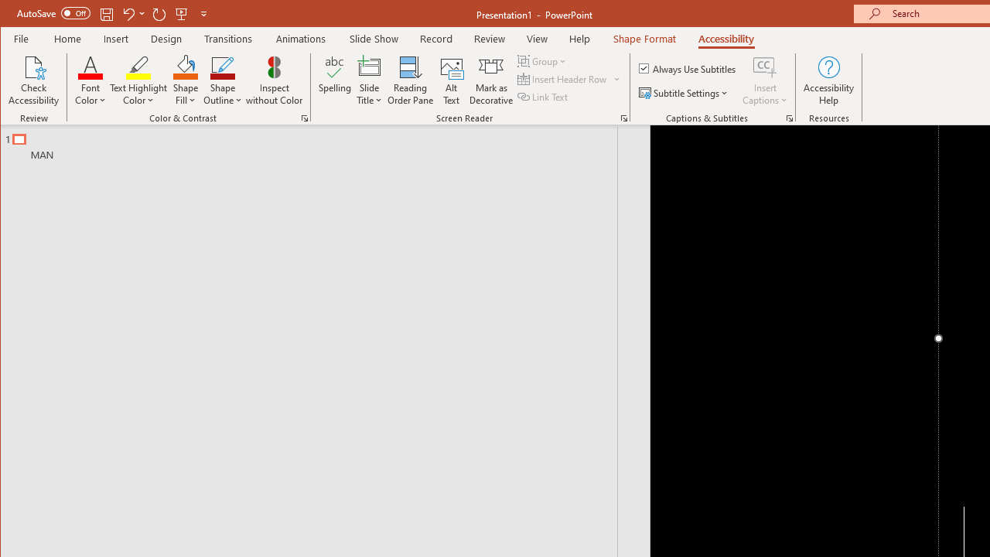  What do you see at coordinates (305, 118) in the screenshot?
I see `Color & Contrast` at bounding box center [305, 118].